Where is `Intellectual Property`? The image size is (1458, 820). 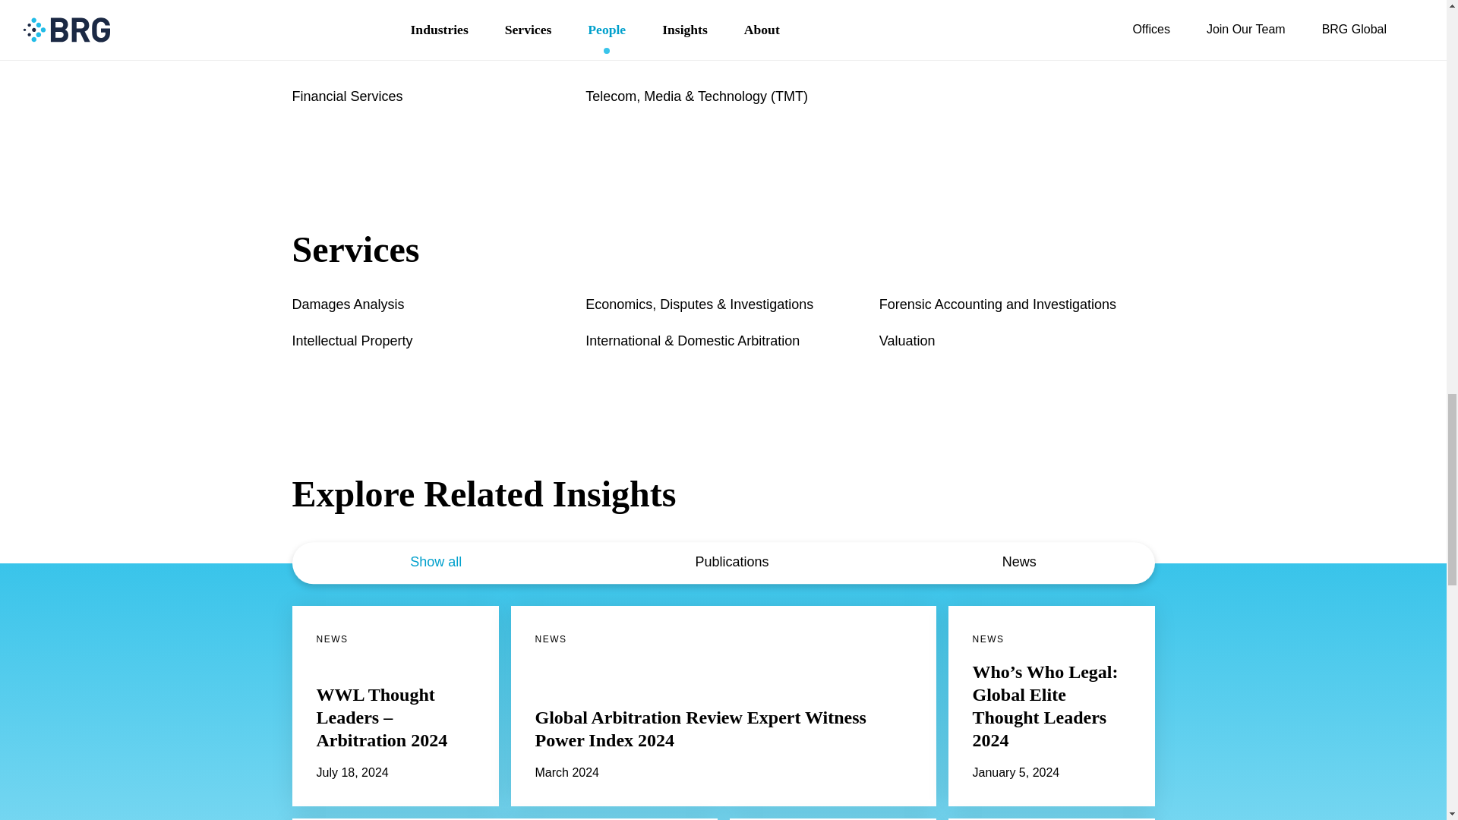 Intellectual Property is located at coordinates (352, 342).